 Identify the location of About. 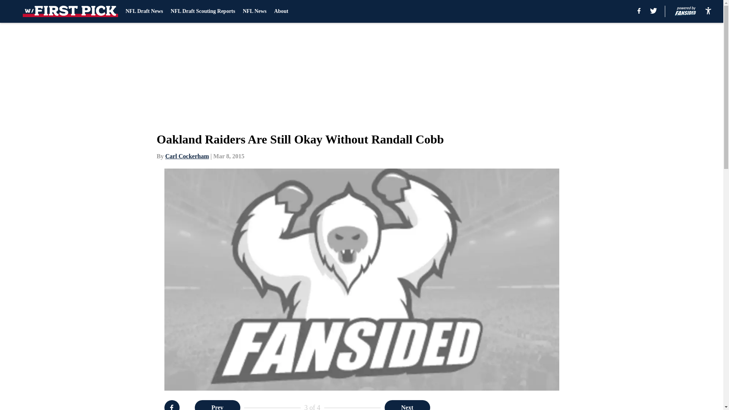
(281, 11).